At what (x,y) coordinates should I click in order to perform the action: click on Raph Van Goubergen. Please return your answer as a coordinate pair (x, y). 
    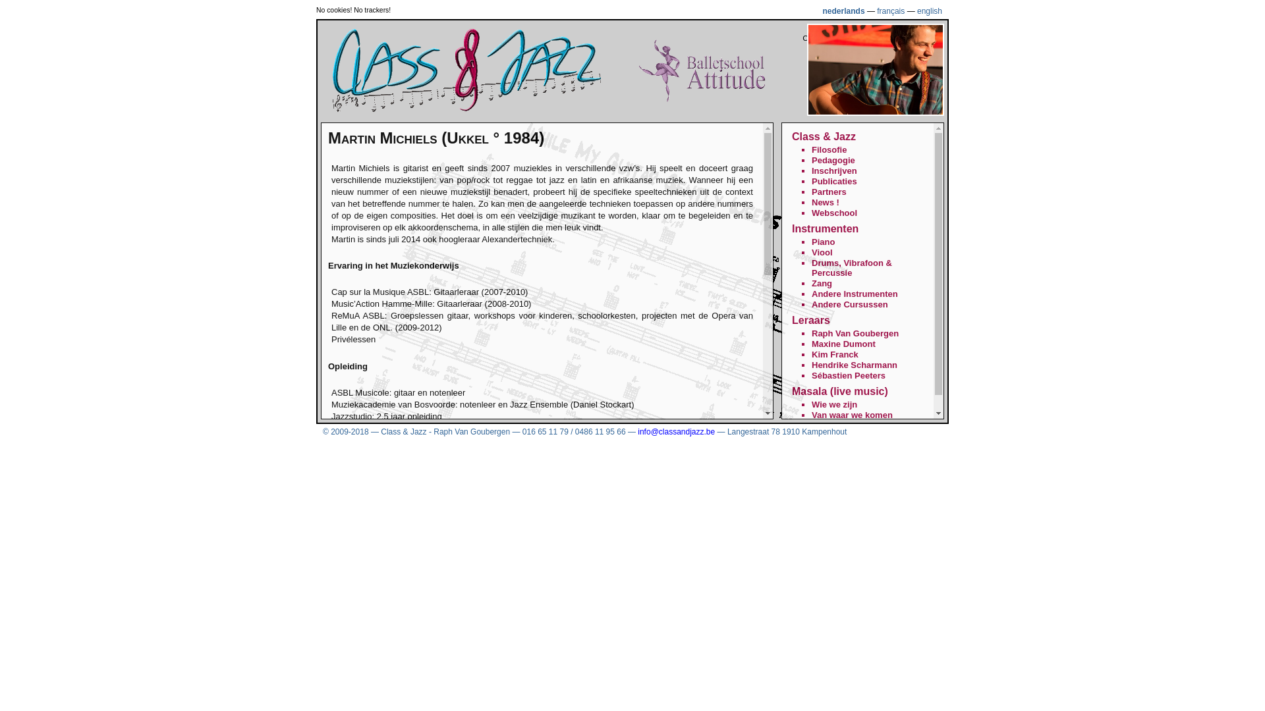
    Looking at the image, I should click on (855, 333).